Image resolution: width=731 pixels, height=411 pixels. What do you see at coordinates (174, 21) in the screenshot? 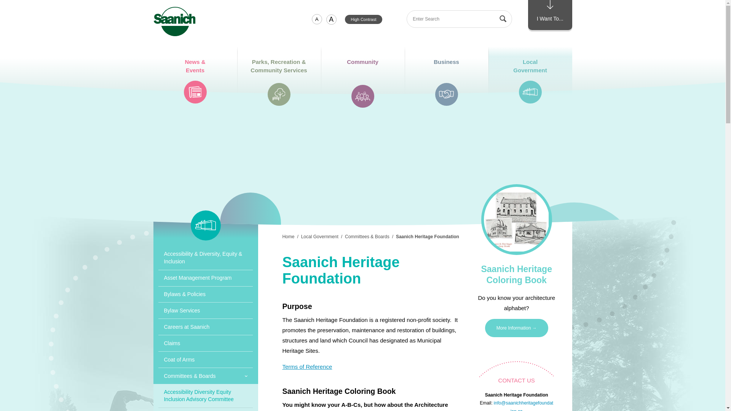
I see `Community` at bounding box center [174, 21].